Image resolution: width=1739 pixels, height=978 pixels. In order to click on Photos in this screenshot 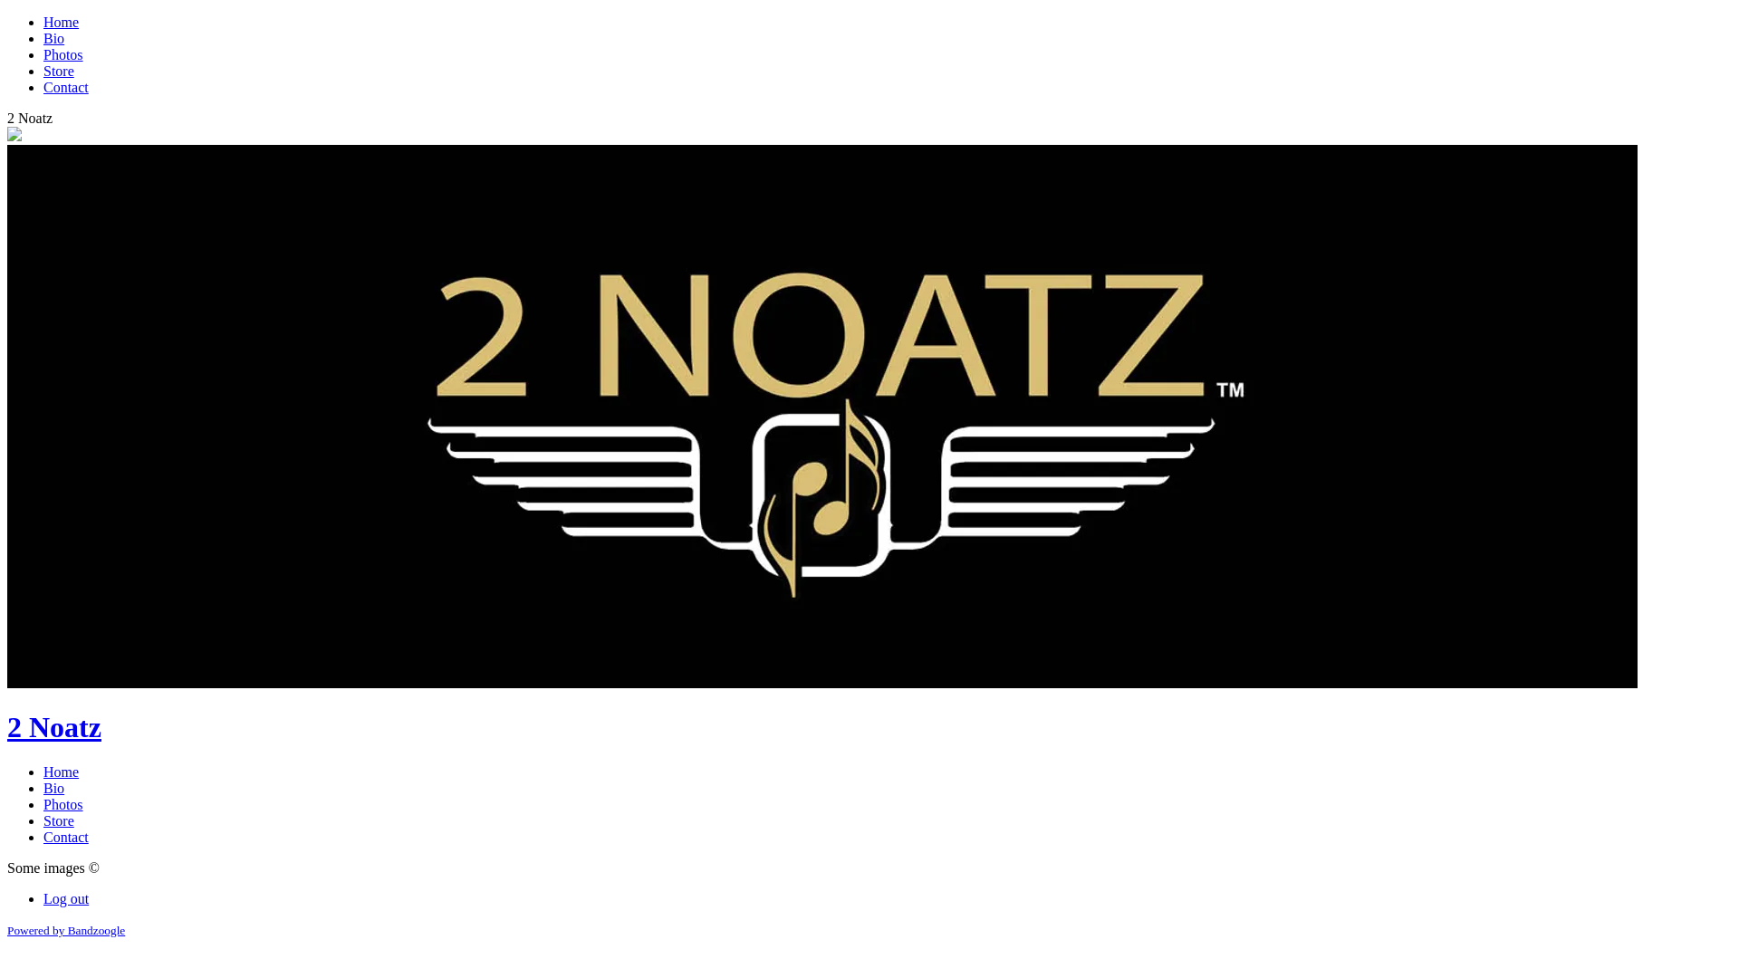, I will do `click(63, 54)`.